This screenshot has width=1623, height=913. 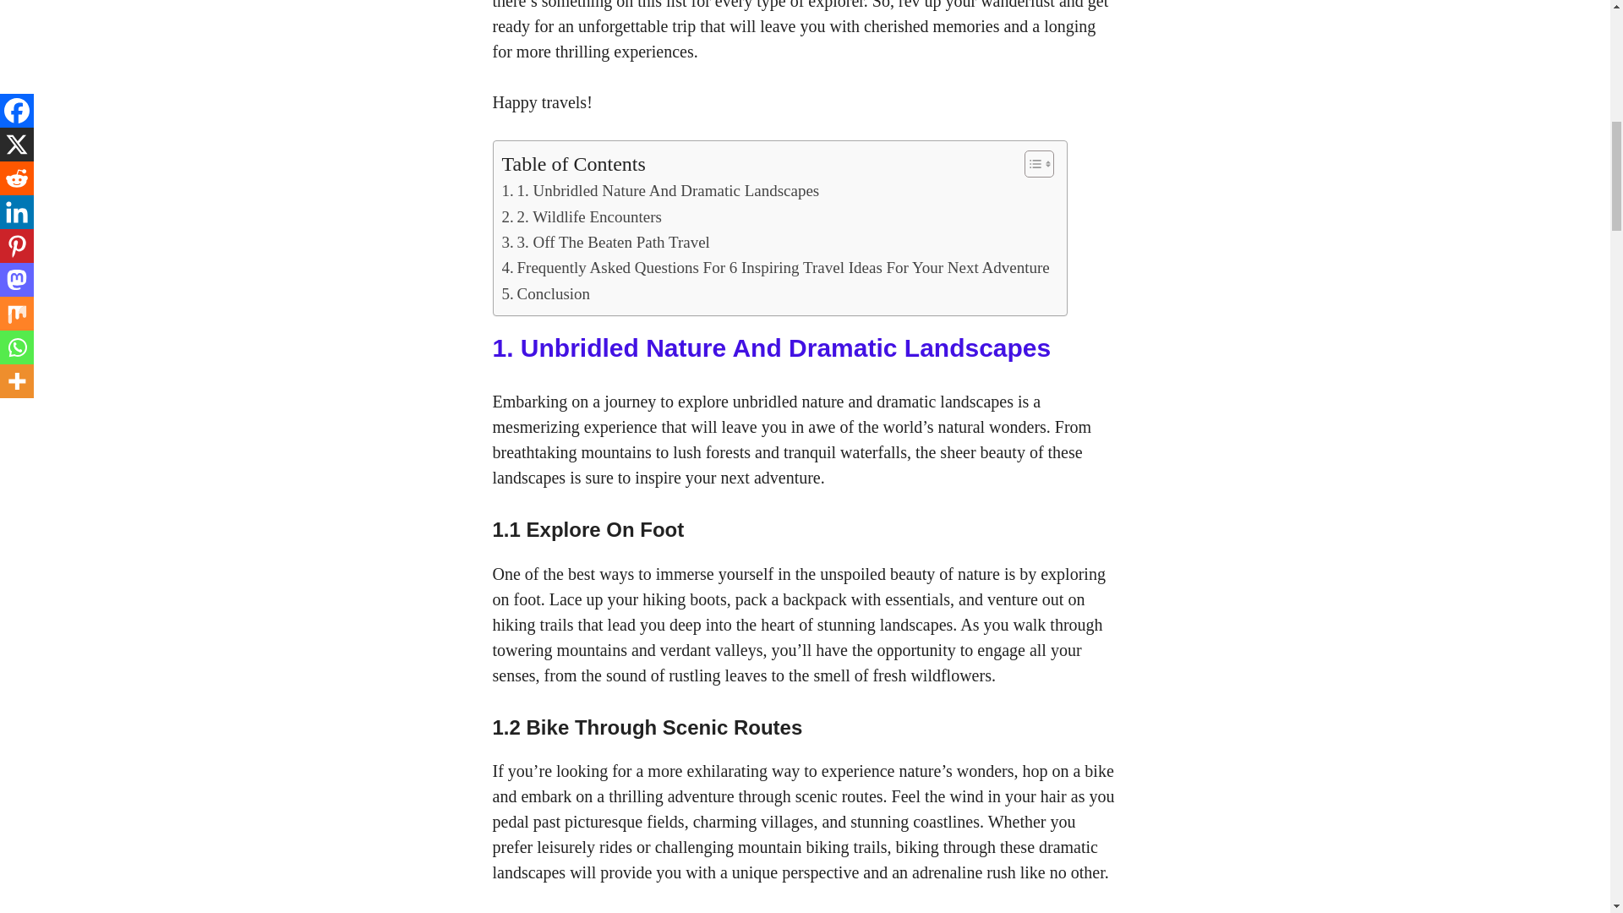 What do you see at coordinates (582, 216) in the screenshot?
I see `2. Wildlife Encounters` at bounding box center [582, 216].